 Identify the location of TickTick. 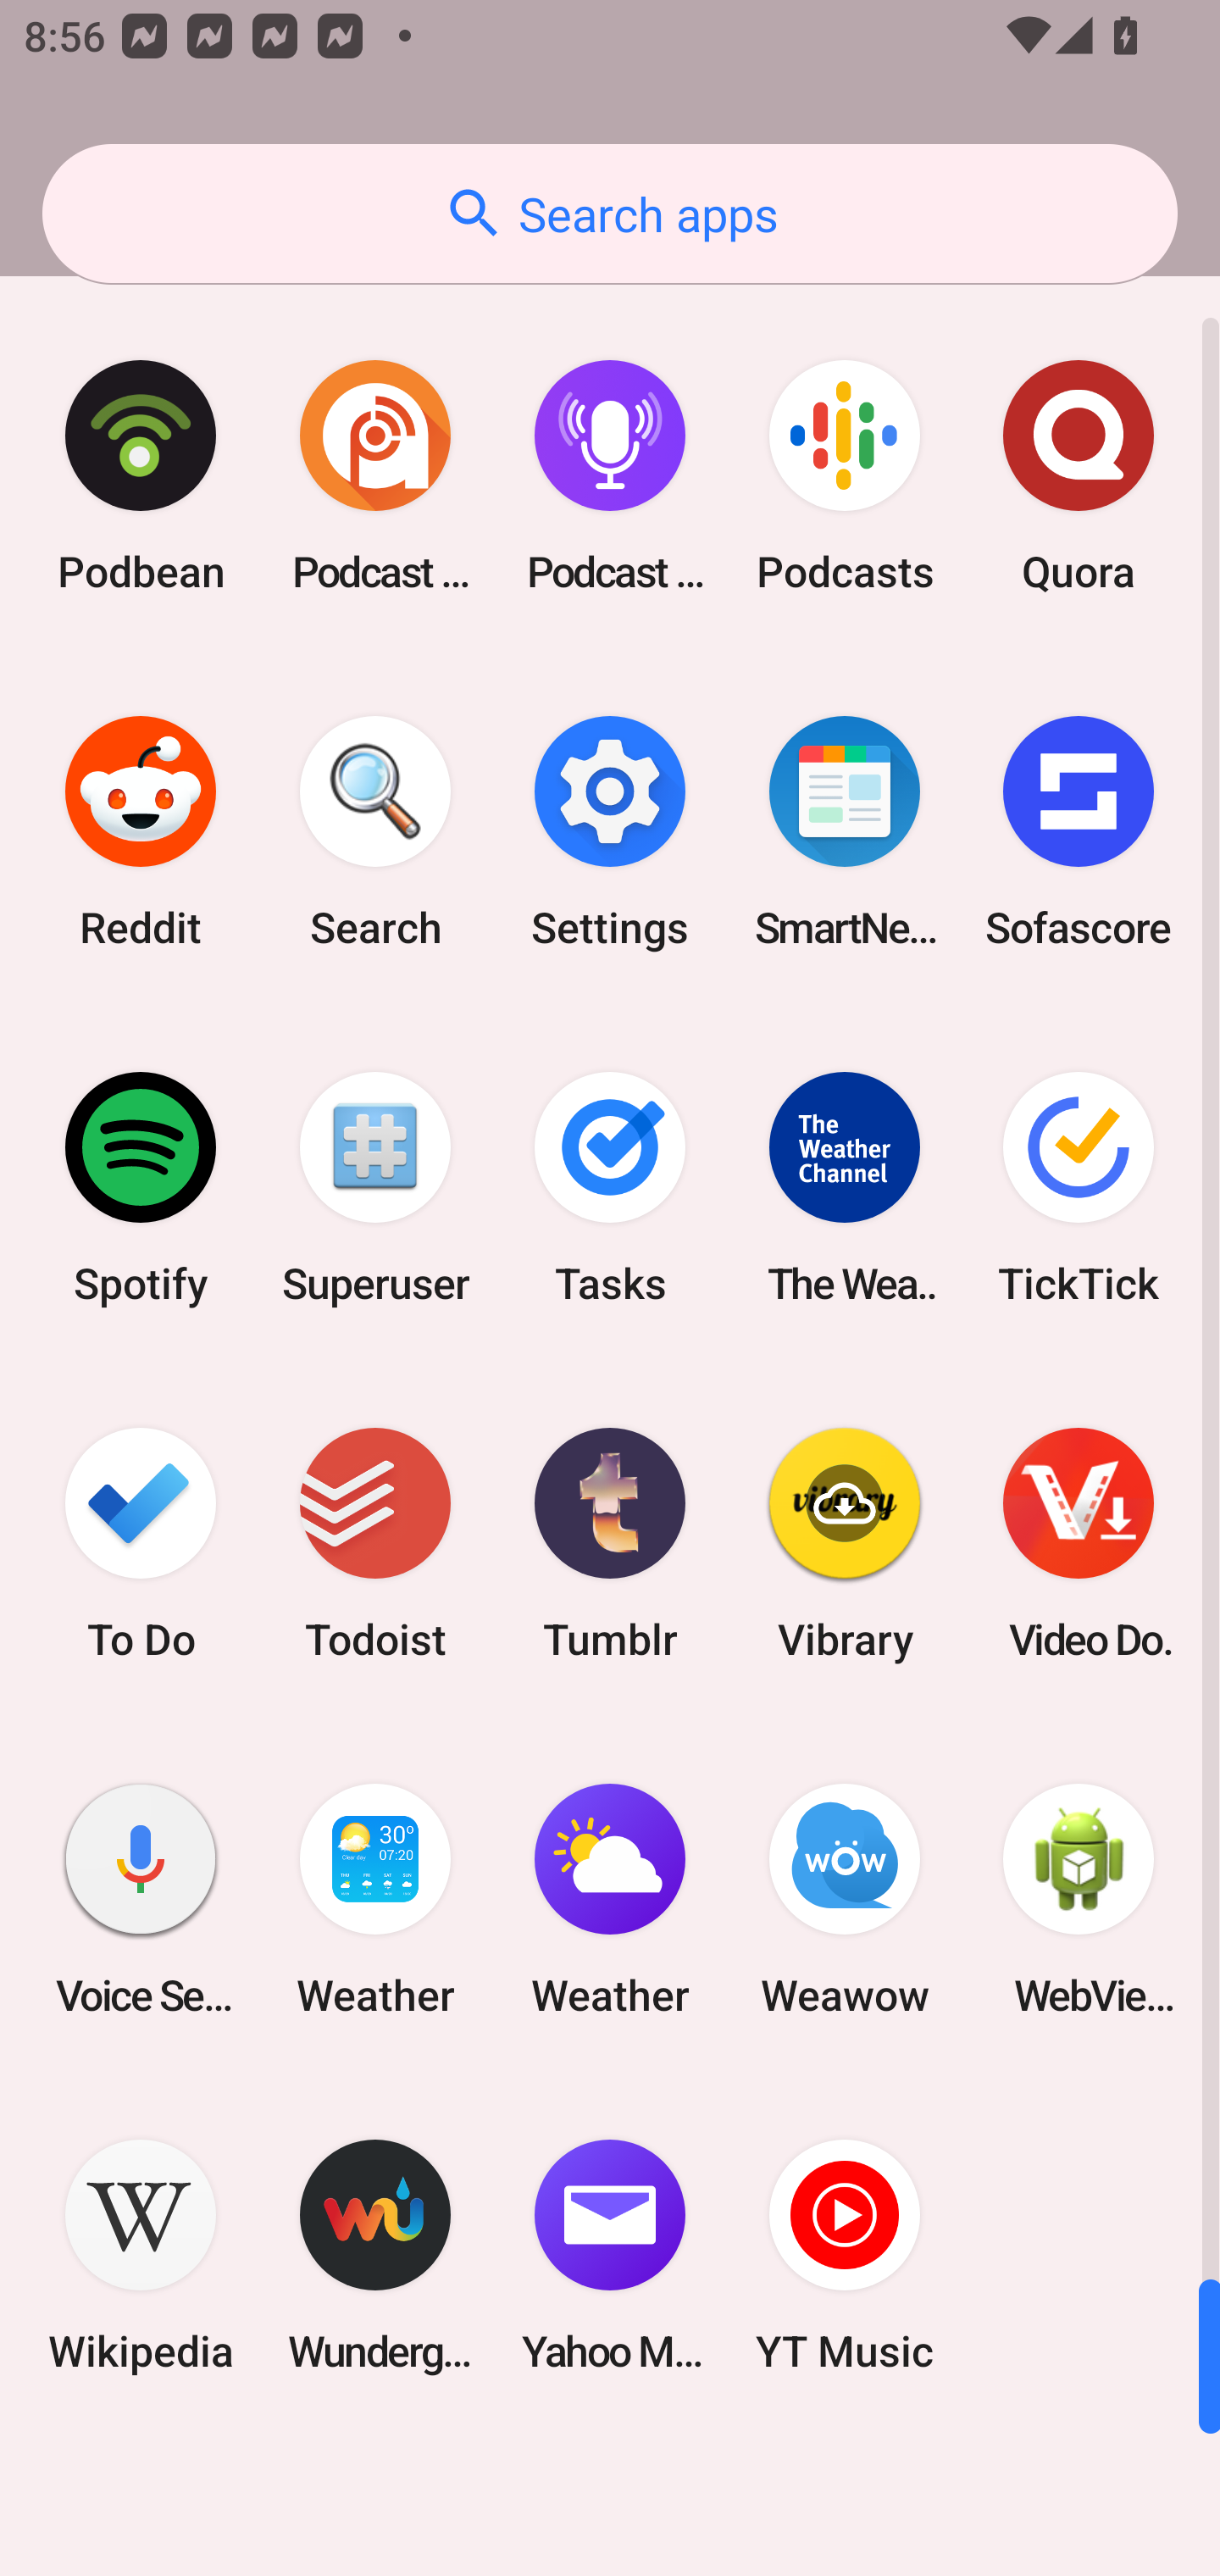
(1079, 1187).